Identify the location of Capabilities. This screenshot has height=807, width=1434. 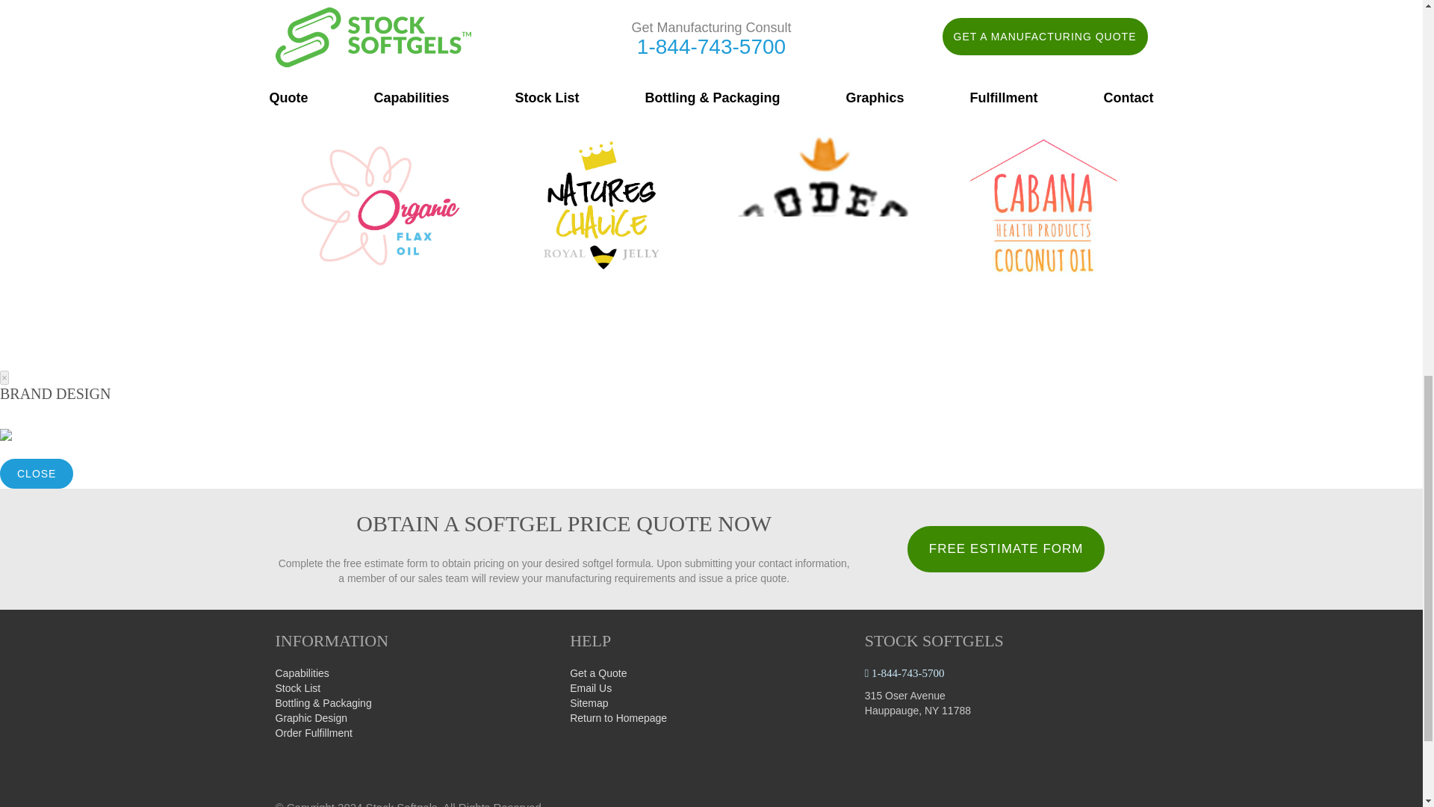
(302, 673).